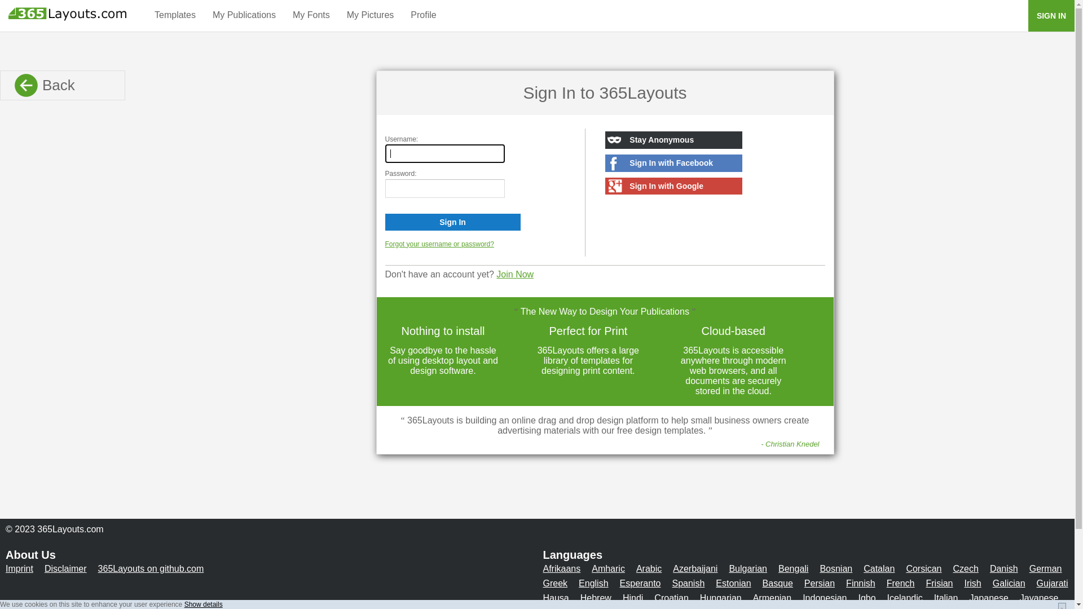  I want to click on Irish, so click(973, 583).